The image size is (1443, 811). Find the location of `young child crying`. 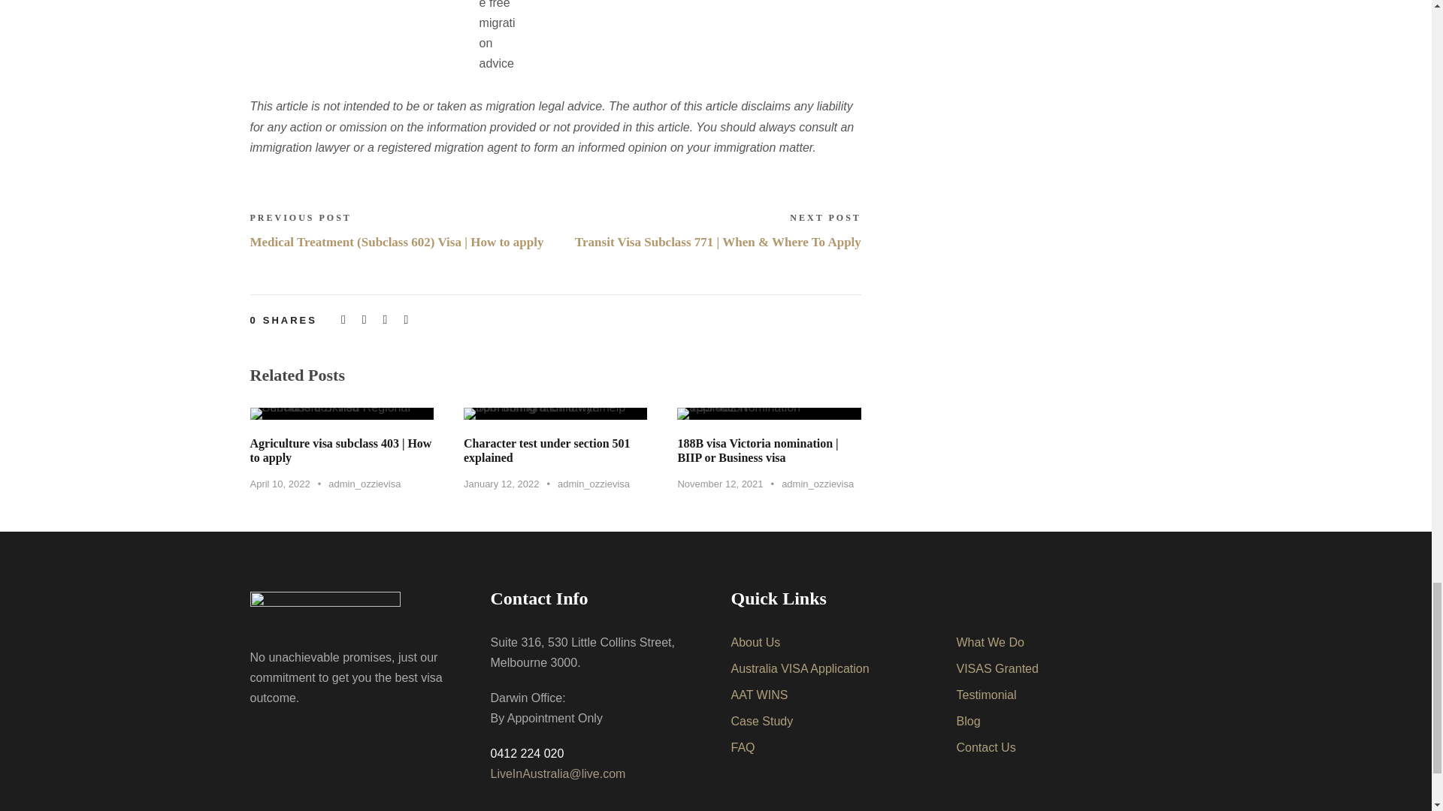

young child crying is located at coordinates (555, 414).